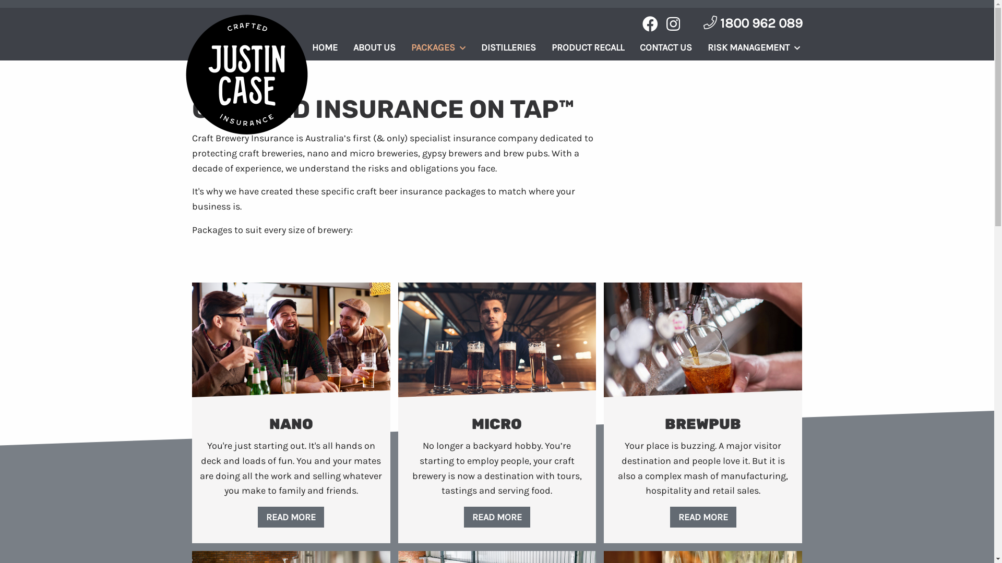 The height and width of the screenshot is (563, 1002). What do you see at coordinates (703, 424) in the screenshot?
I see `BREWPUB` at bounding box center [703, 424].